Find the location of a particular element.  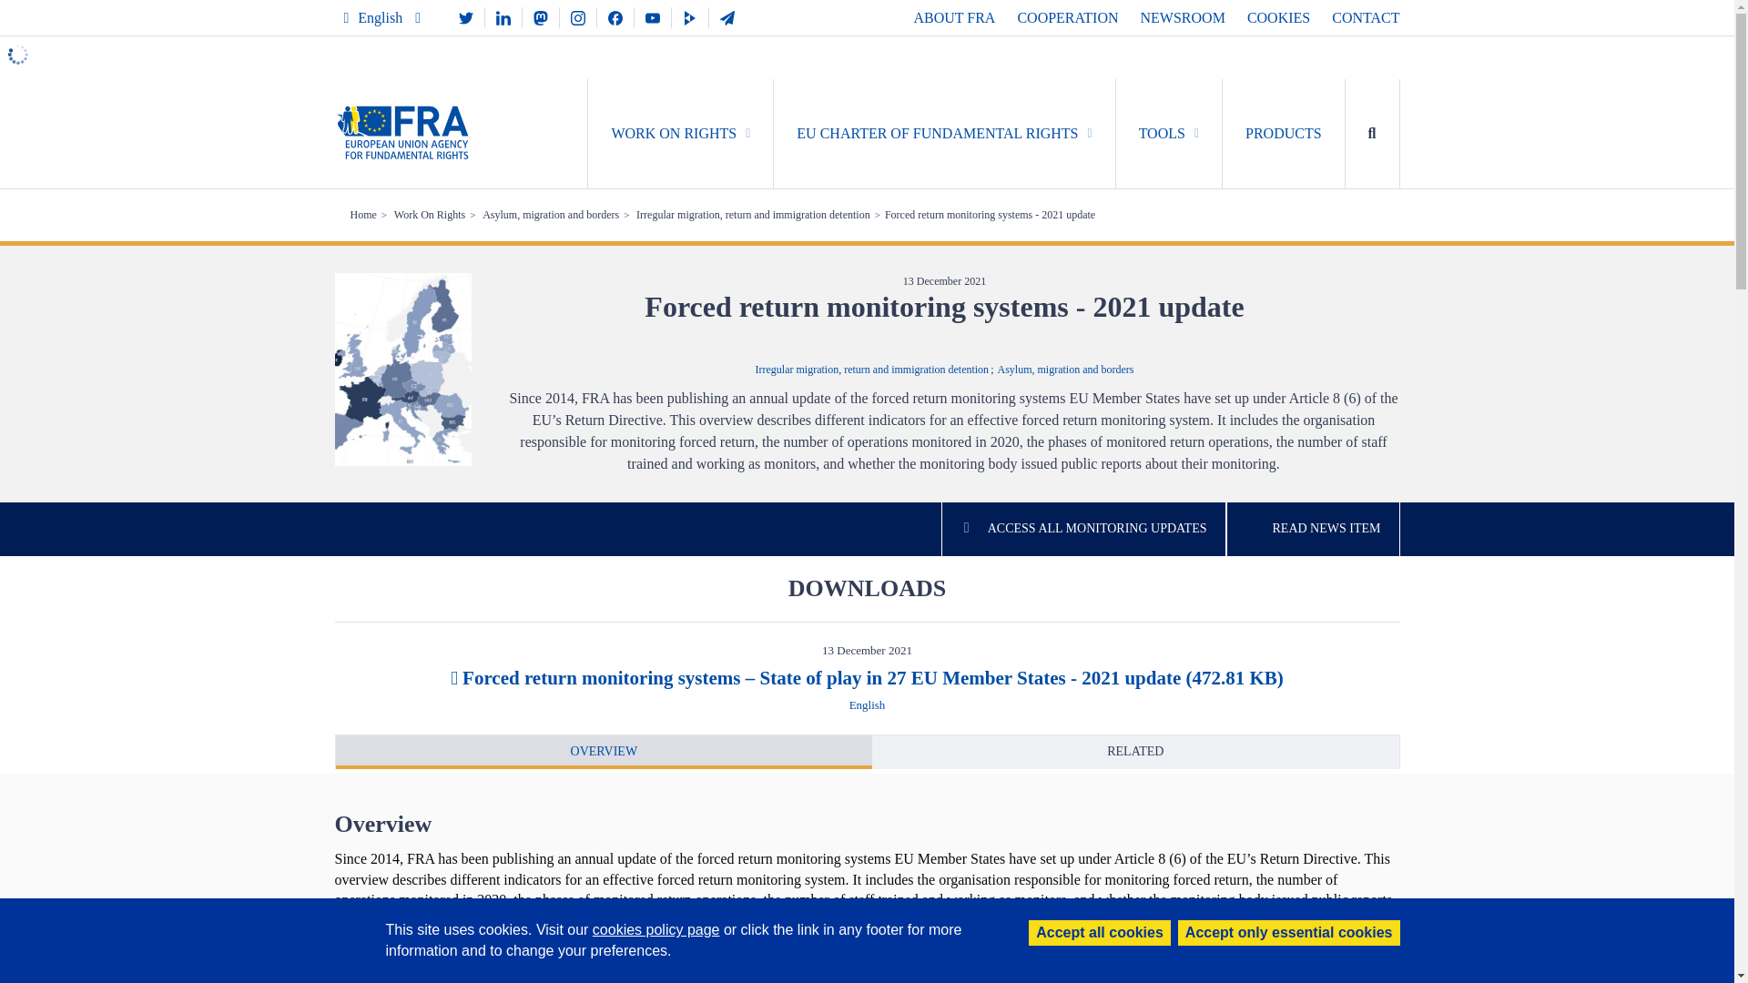

Facebook is located at coordinates (615, 16).